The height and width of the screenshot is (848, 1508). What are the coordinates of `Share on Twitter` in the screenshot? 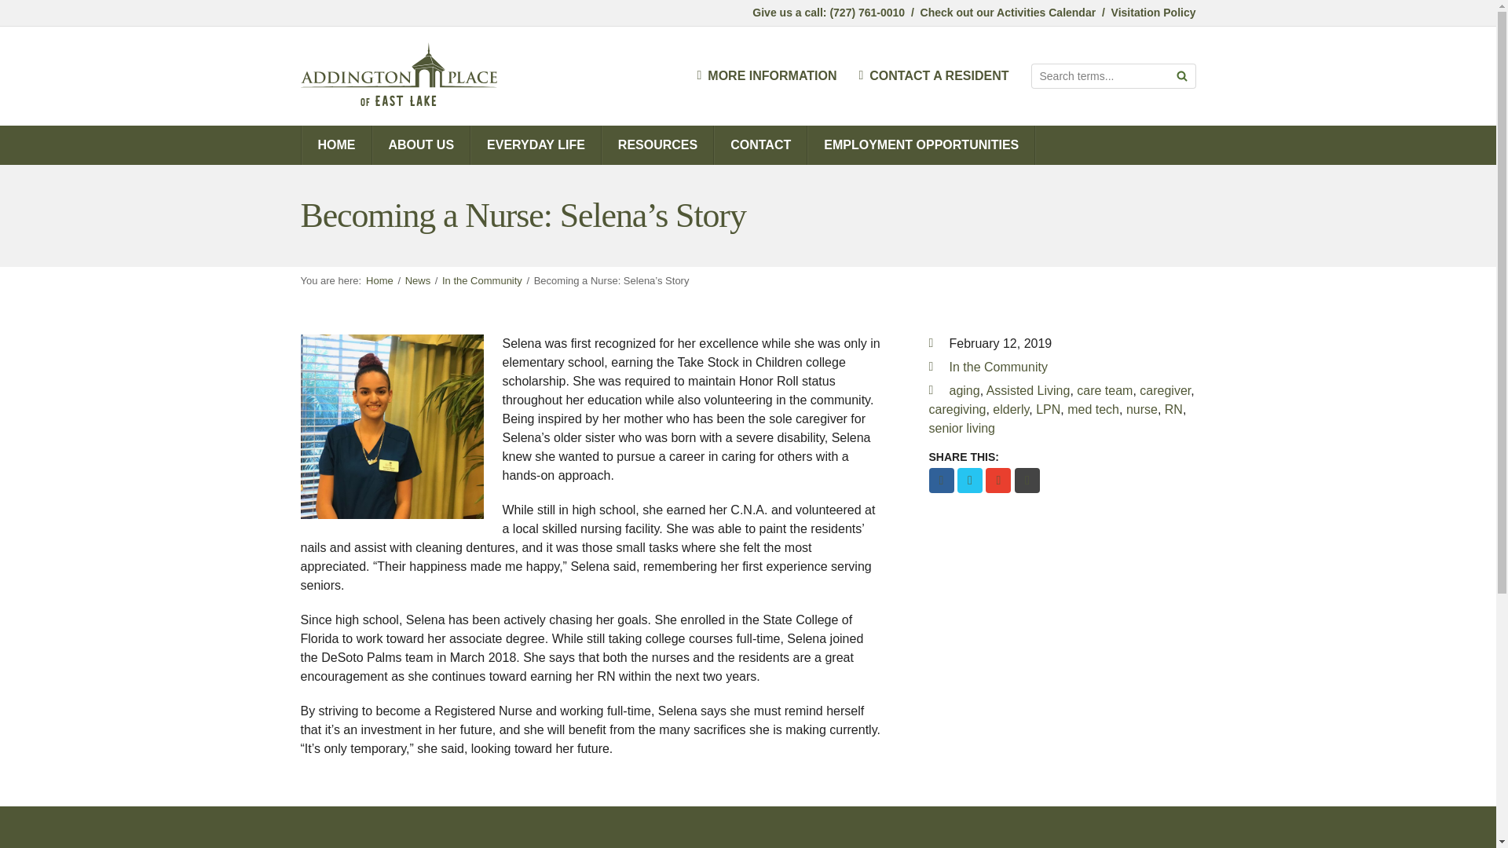 It's located at (970, 481).